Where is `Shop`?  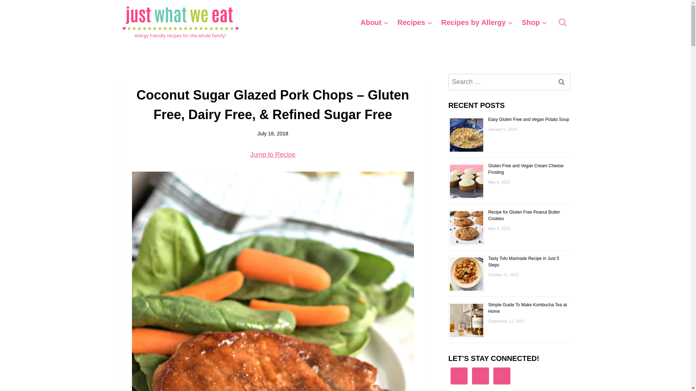 Shop is located at coordinates (534, 22).